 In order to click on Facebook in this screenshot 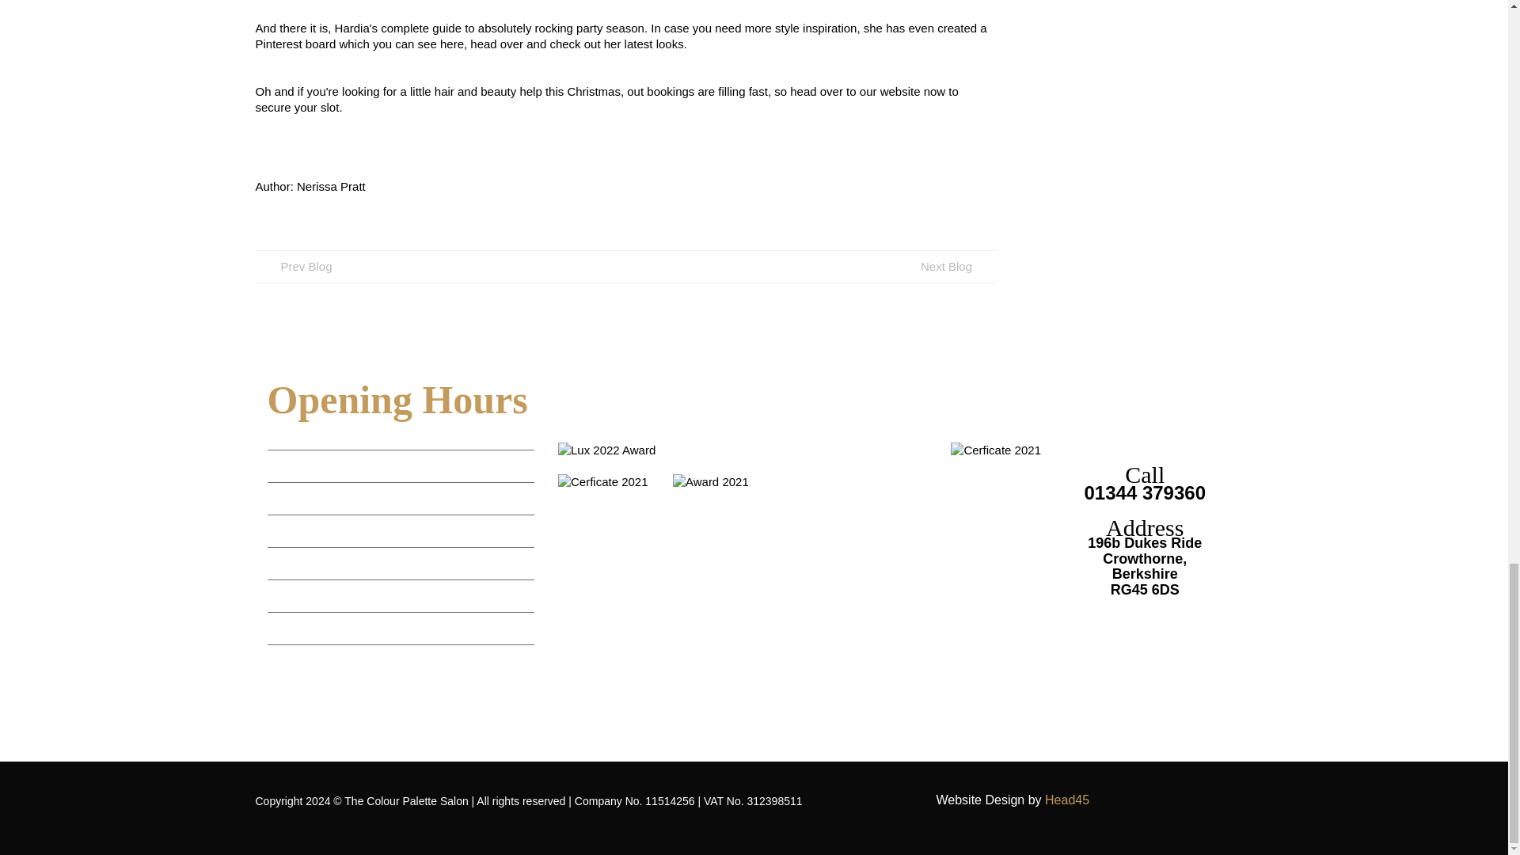, I will do `click(304, 719)`.